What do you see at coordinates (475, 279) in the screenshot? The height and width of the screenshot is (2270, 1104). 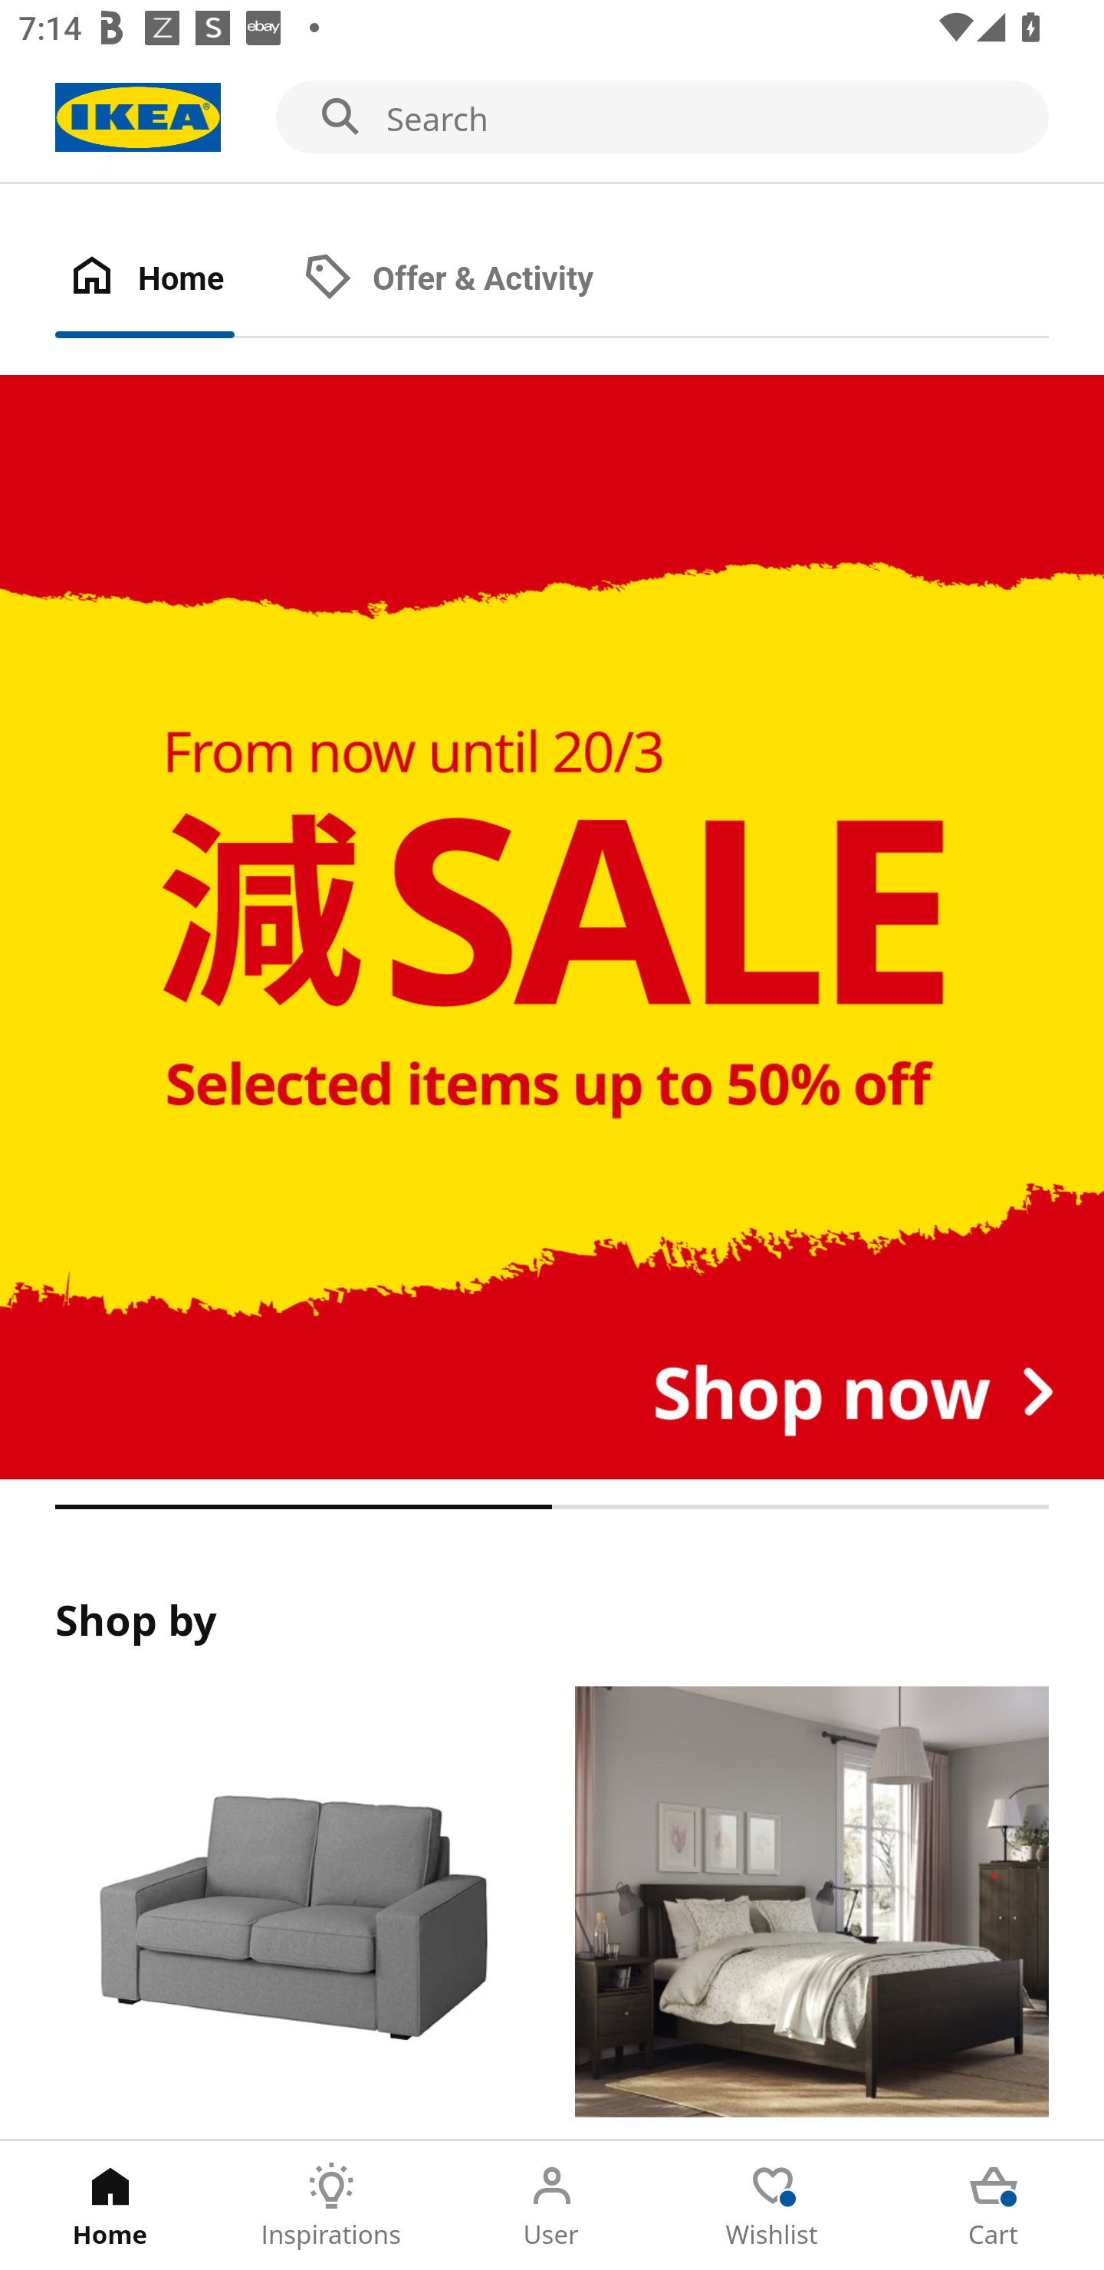 I see `Offer & Activity
Tab 2 of 2` at bounding box center [475, 279].